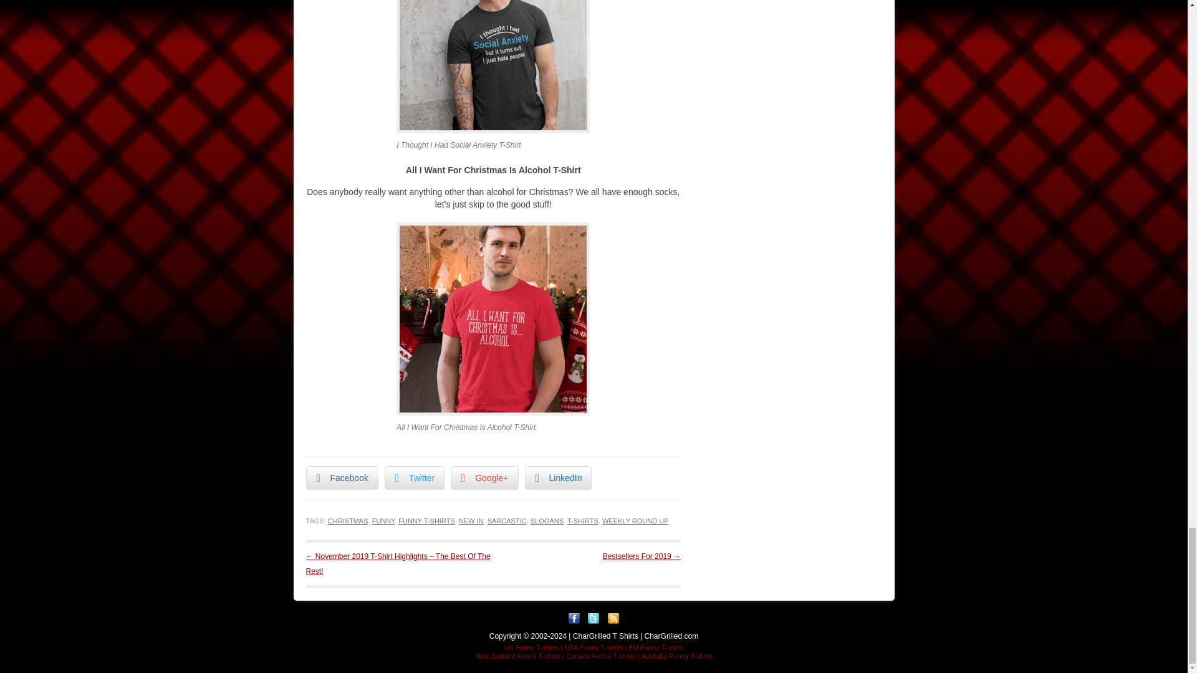 The image size is (1197, 673). Describe the element at coordinates (605, 636) in the screenshot. I see `CharGrilled Funny T-Shirts` at that location.